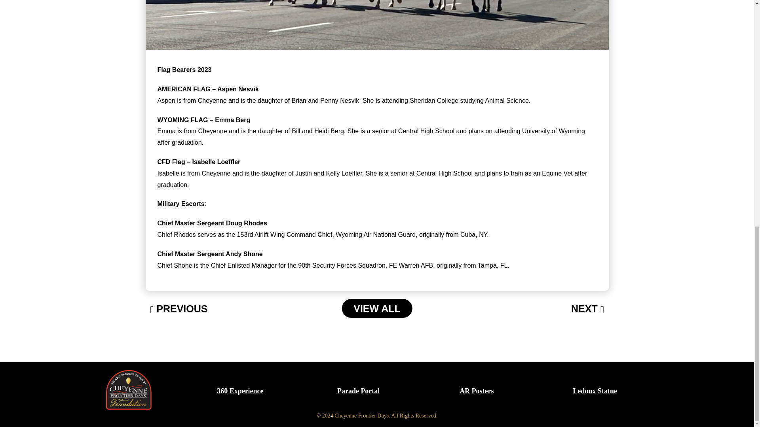 The image size is (760, 427). What do you see at coordinates (477, 391) in the screenshot?
I see `AR Posters` at bounding box center [477, 391].